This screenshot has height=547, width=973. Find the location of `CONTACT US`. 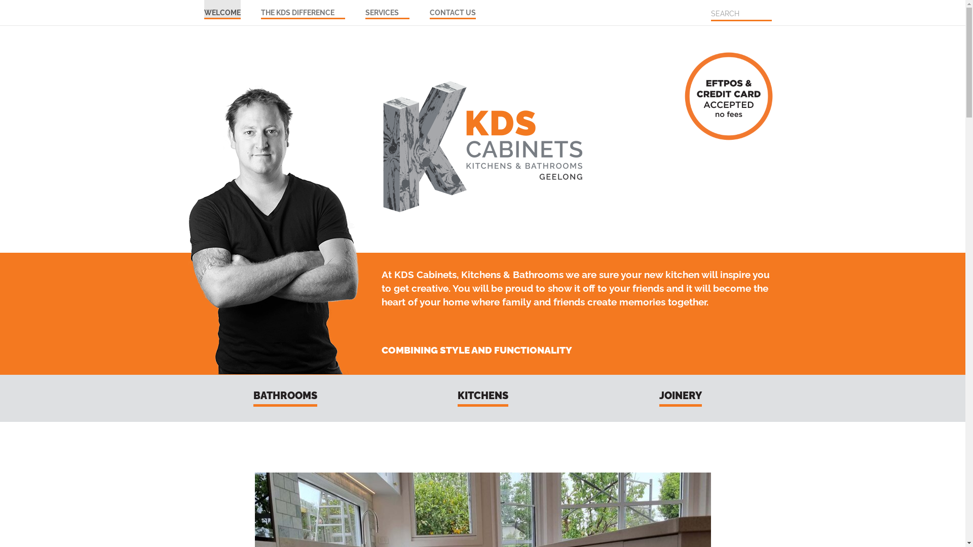

CONTACT US is located at coordinates (453, 10).